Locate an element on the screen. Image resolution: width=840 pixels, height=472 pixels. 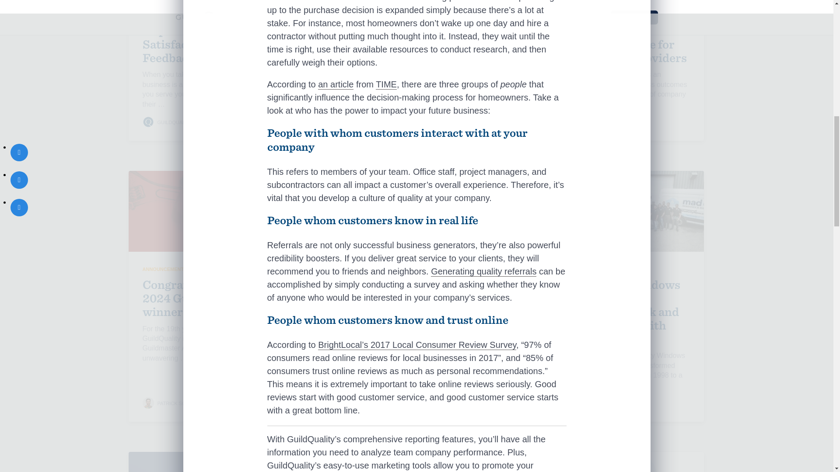
an article is located at coordinates (336, 85).